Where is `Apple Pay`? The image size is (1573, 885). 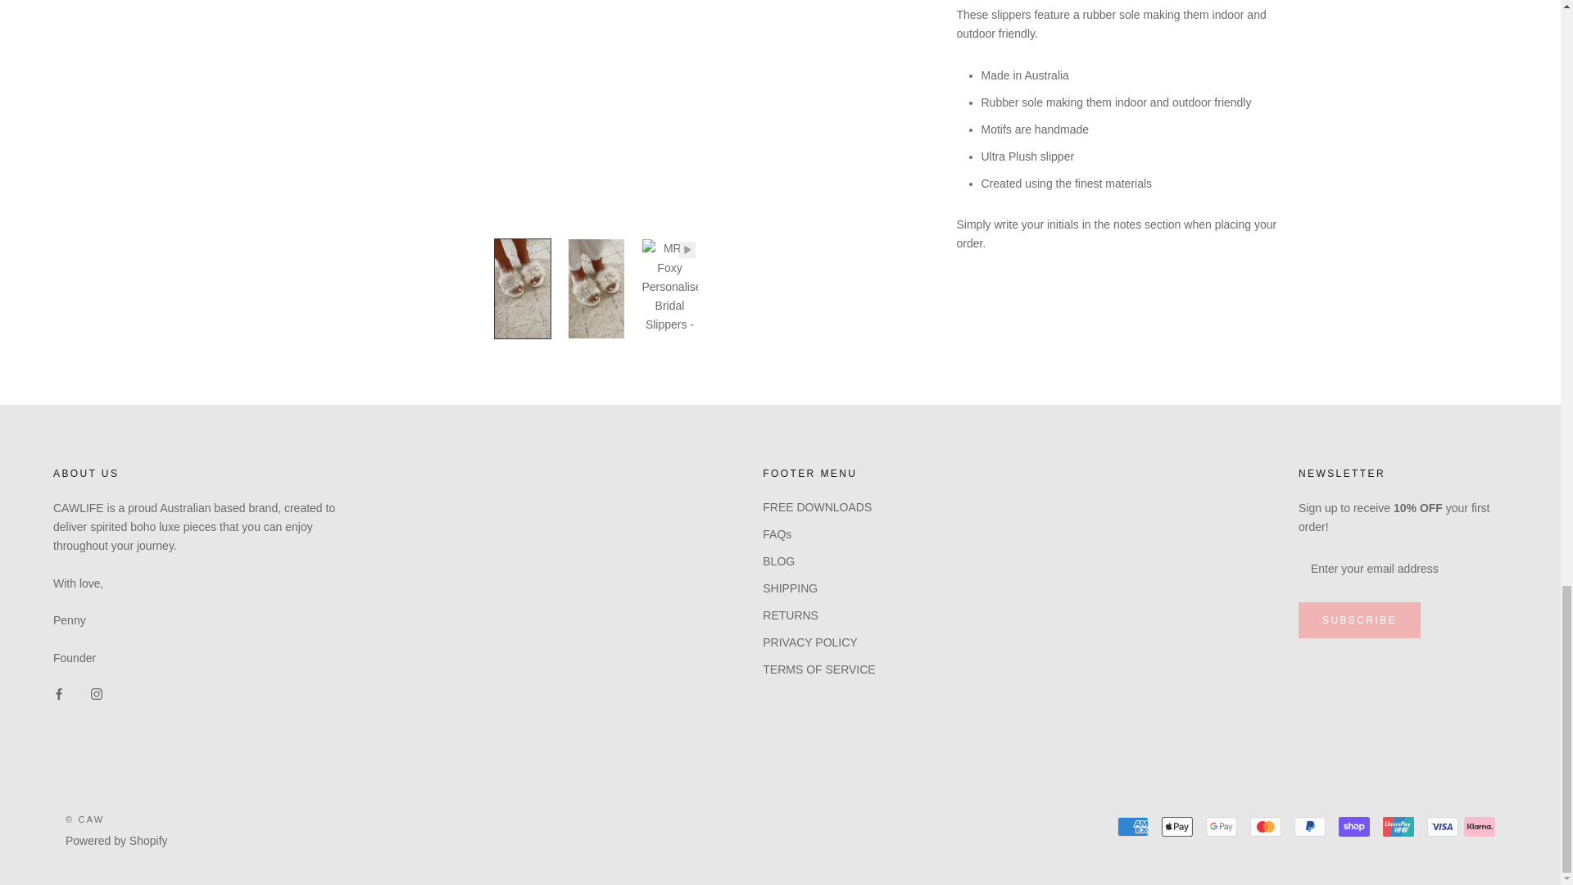 Apple Pay is located at coordinates (1176, 826).